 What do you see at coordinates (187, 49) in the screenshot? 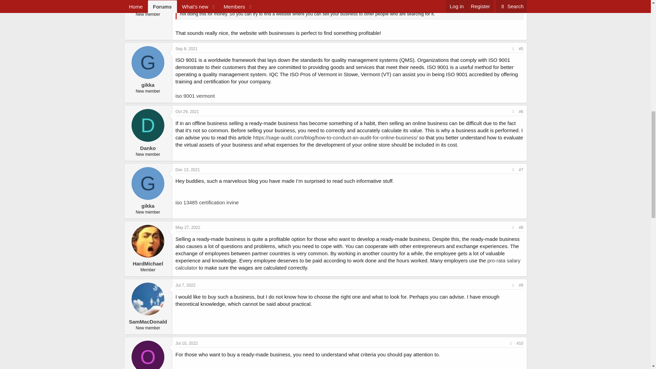
I see `Sep 8, 2021 at 1:33 PM` at bounding box center [187, 49].